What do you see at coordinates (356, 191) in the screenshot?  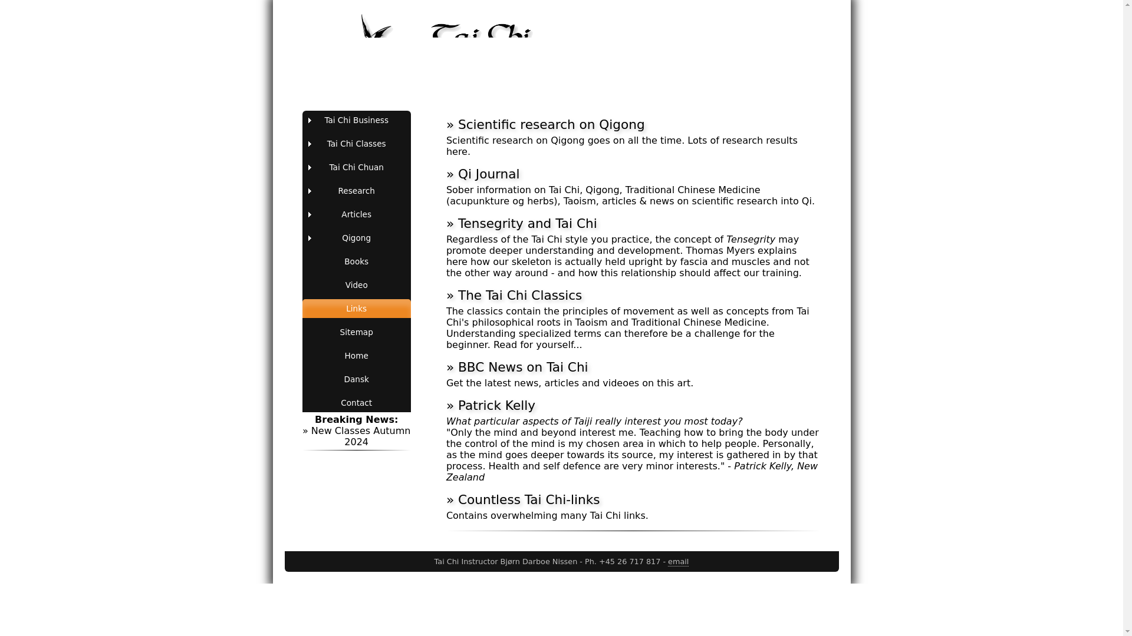 I see `Research` at bounding box center [356, 191].